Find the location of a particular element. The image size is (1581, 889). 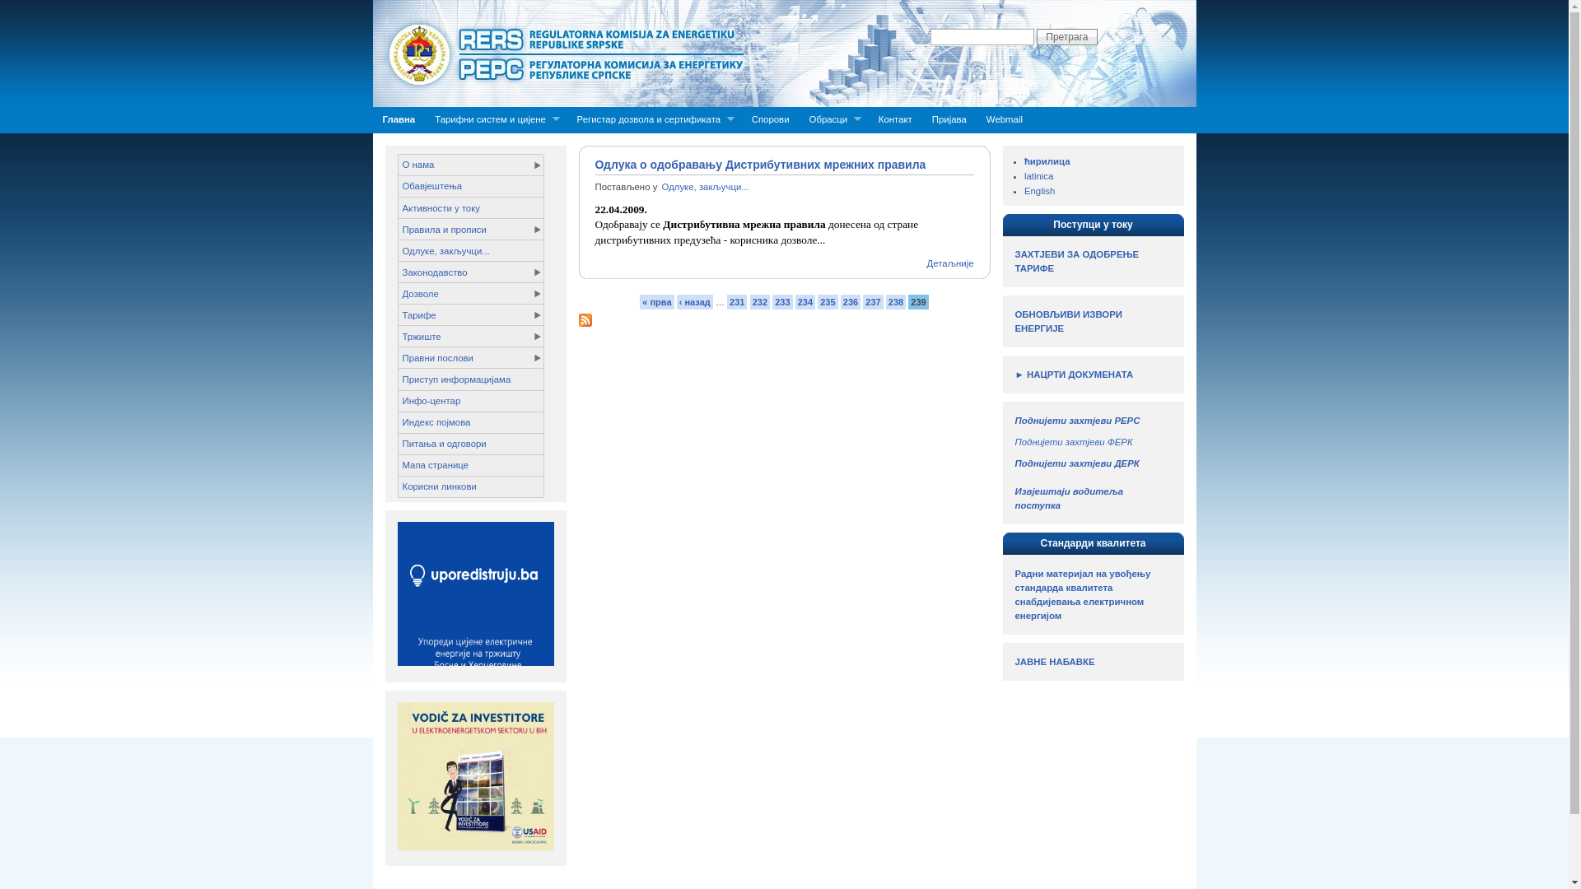

238 is located at coordinates (896, 302).